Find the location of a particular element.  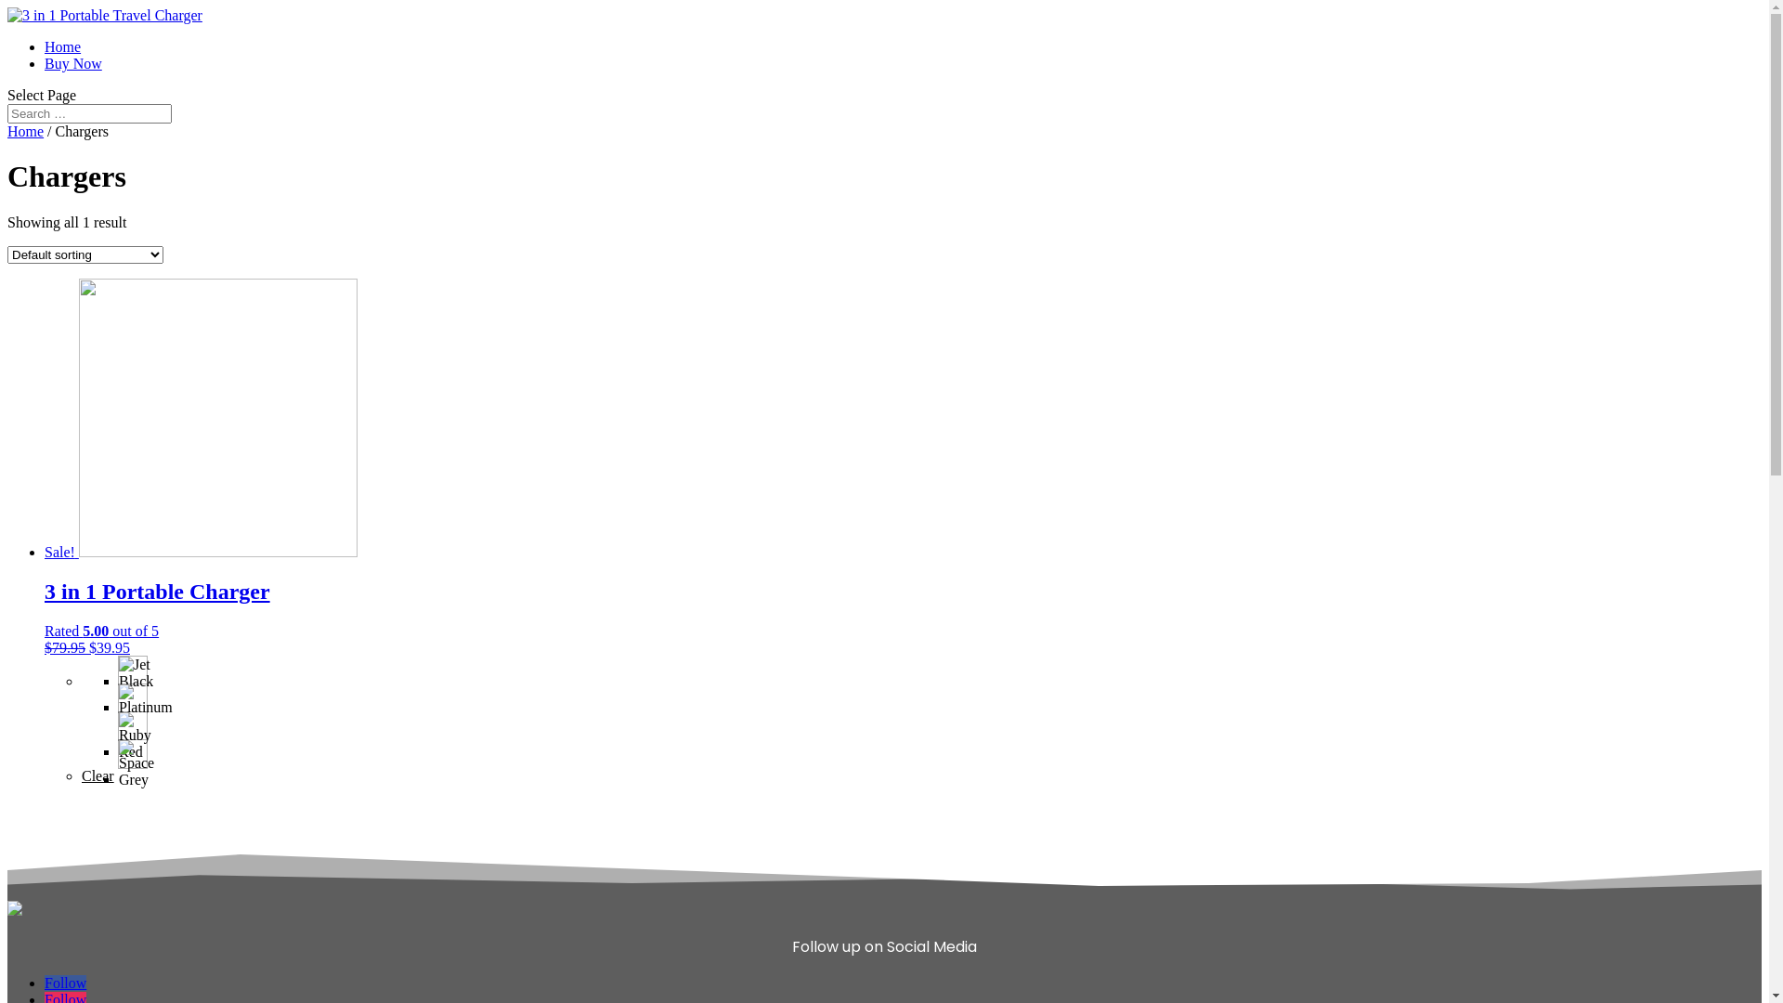

Platinum is located at coordinates (133, 698).